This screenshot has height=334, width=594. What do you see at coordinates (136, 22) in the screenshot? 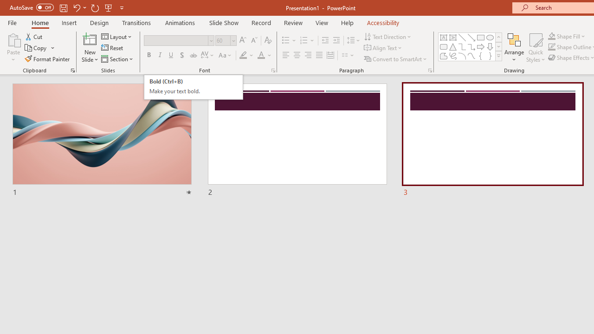
I see `Transitions` at bounding box center [136, 22].